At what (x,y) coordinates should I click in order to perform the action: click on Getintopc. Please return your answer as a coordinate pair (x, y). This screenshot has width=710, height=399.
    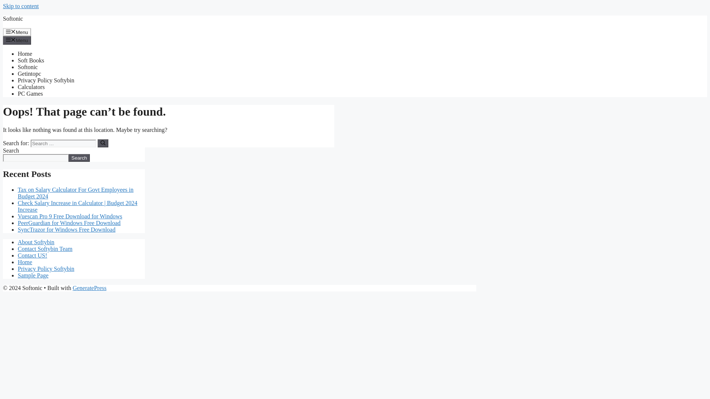
    Looking at the image, I should click on (30, 74).